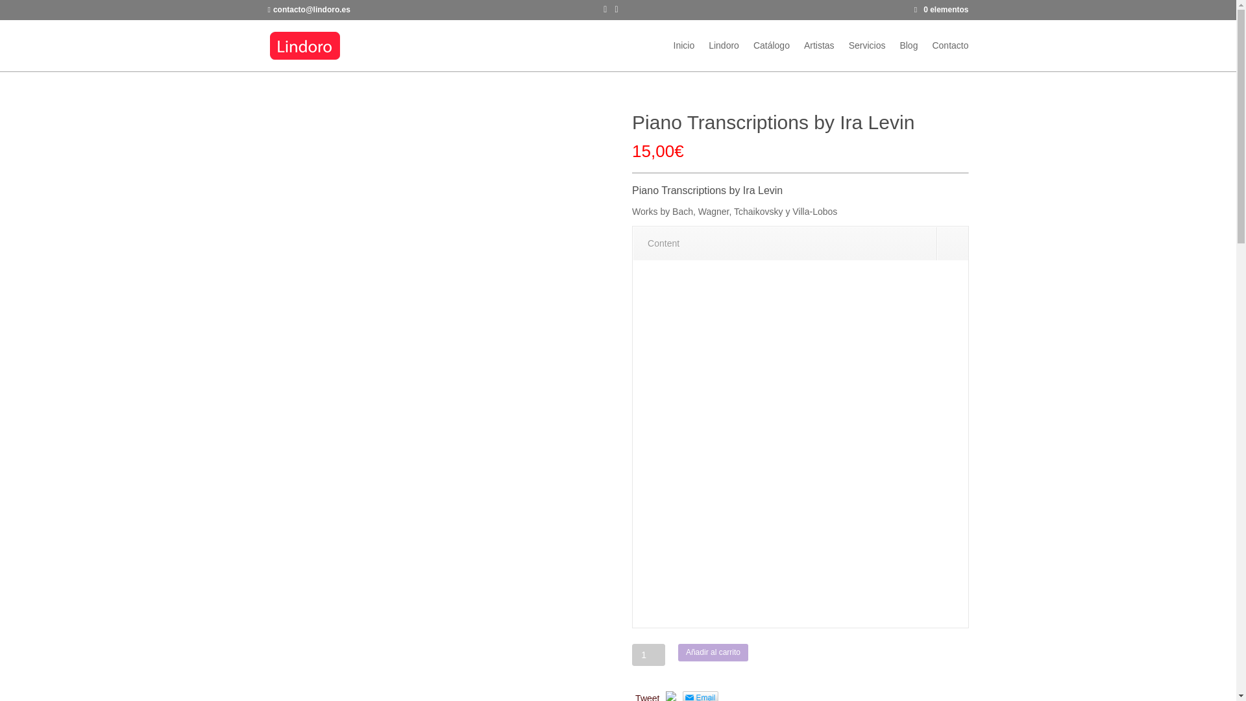 The height and width of the screenshot is (701, 1246). Describe the element at coordinates (950, 56) in the screenshot. I see `Contacto` at that location.